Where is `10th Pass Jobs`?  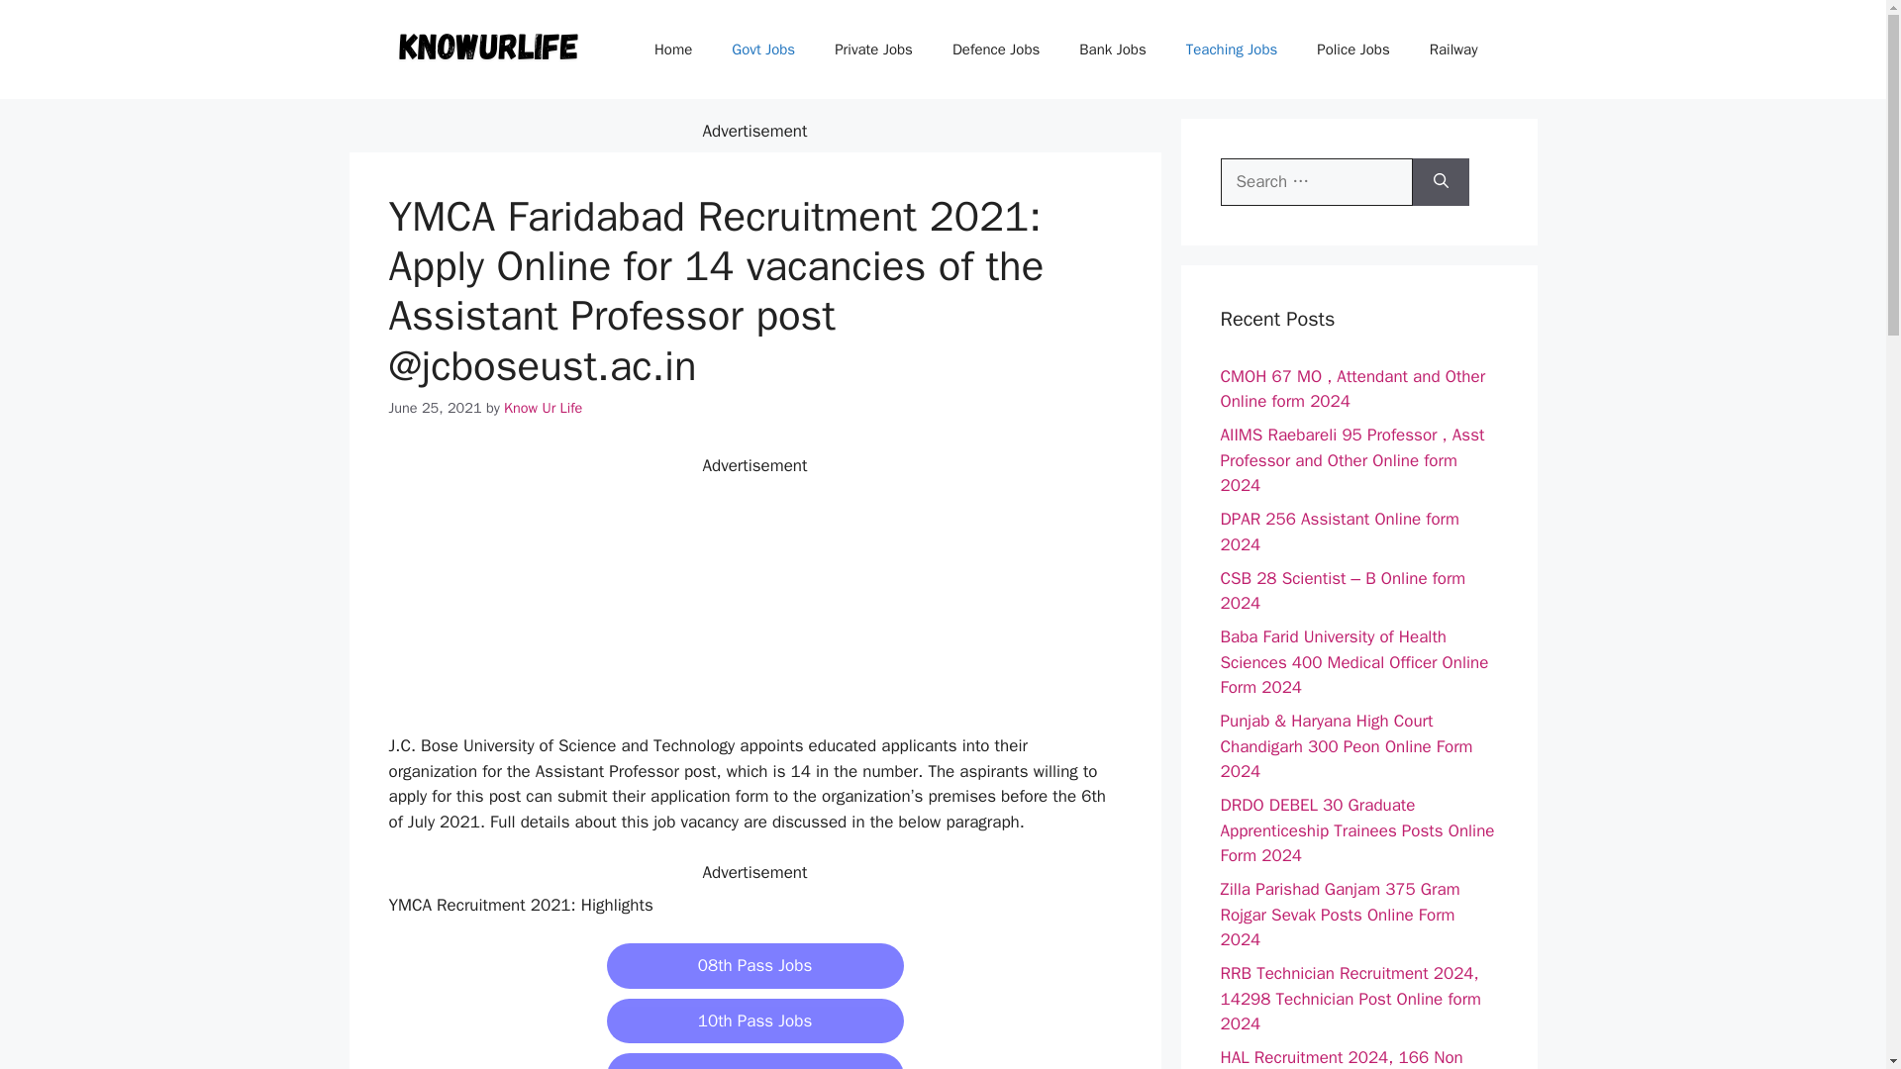
10th Pass Jobs is located at coordinates (754, 1021).